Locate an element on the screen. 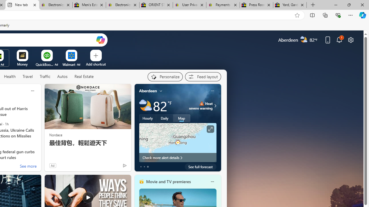 The height and width of the screenshot is (207, 369). Aberdeen is located at coordinates (148, 91).